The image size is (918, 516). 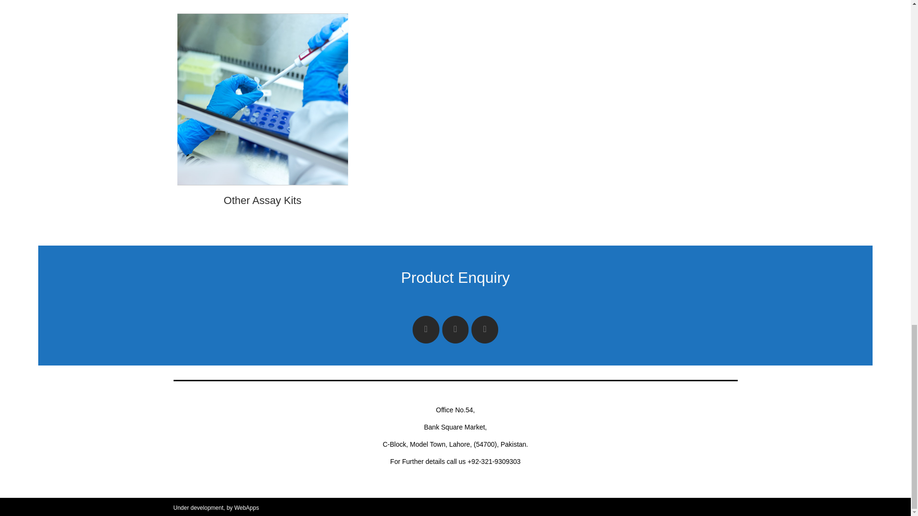 What do you see at coordinates (456, 330) in the screenshot?
I see `flowlineinst.com on Twitter` at bounding box center [456, 330].